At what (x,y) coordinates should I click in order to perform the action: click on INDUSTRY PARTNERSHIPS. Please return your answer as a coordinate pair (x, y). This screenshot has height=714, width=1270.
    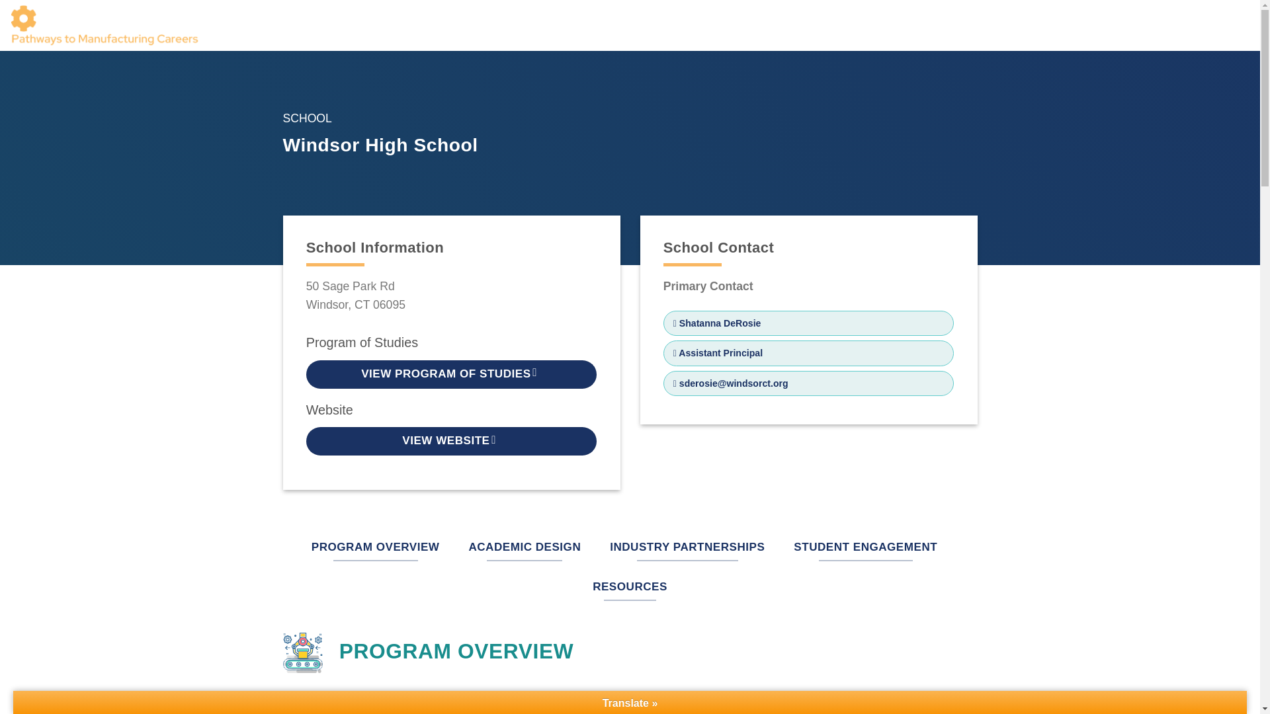
    Looking at the image, I should click on (687, 547).